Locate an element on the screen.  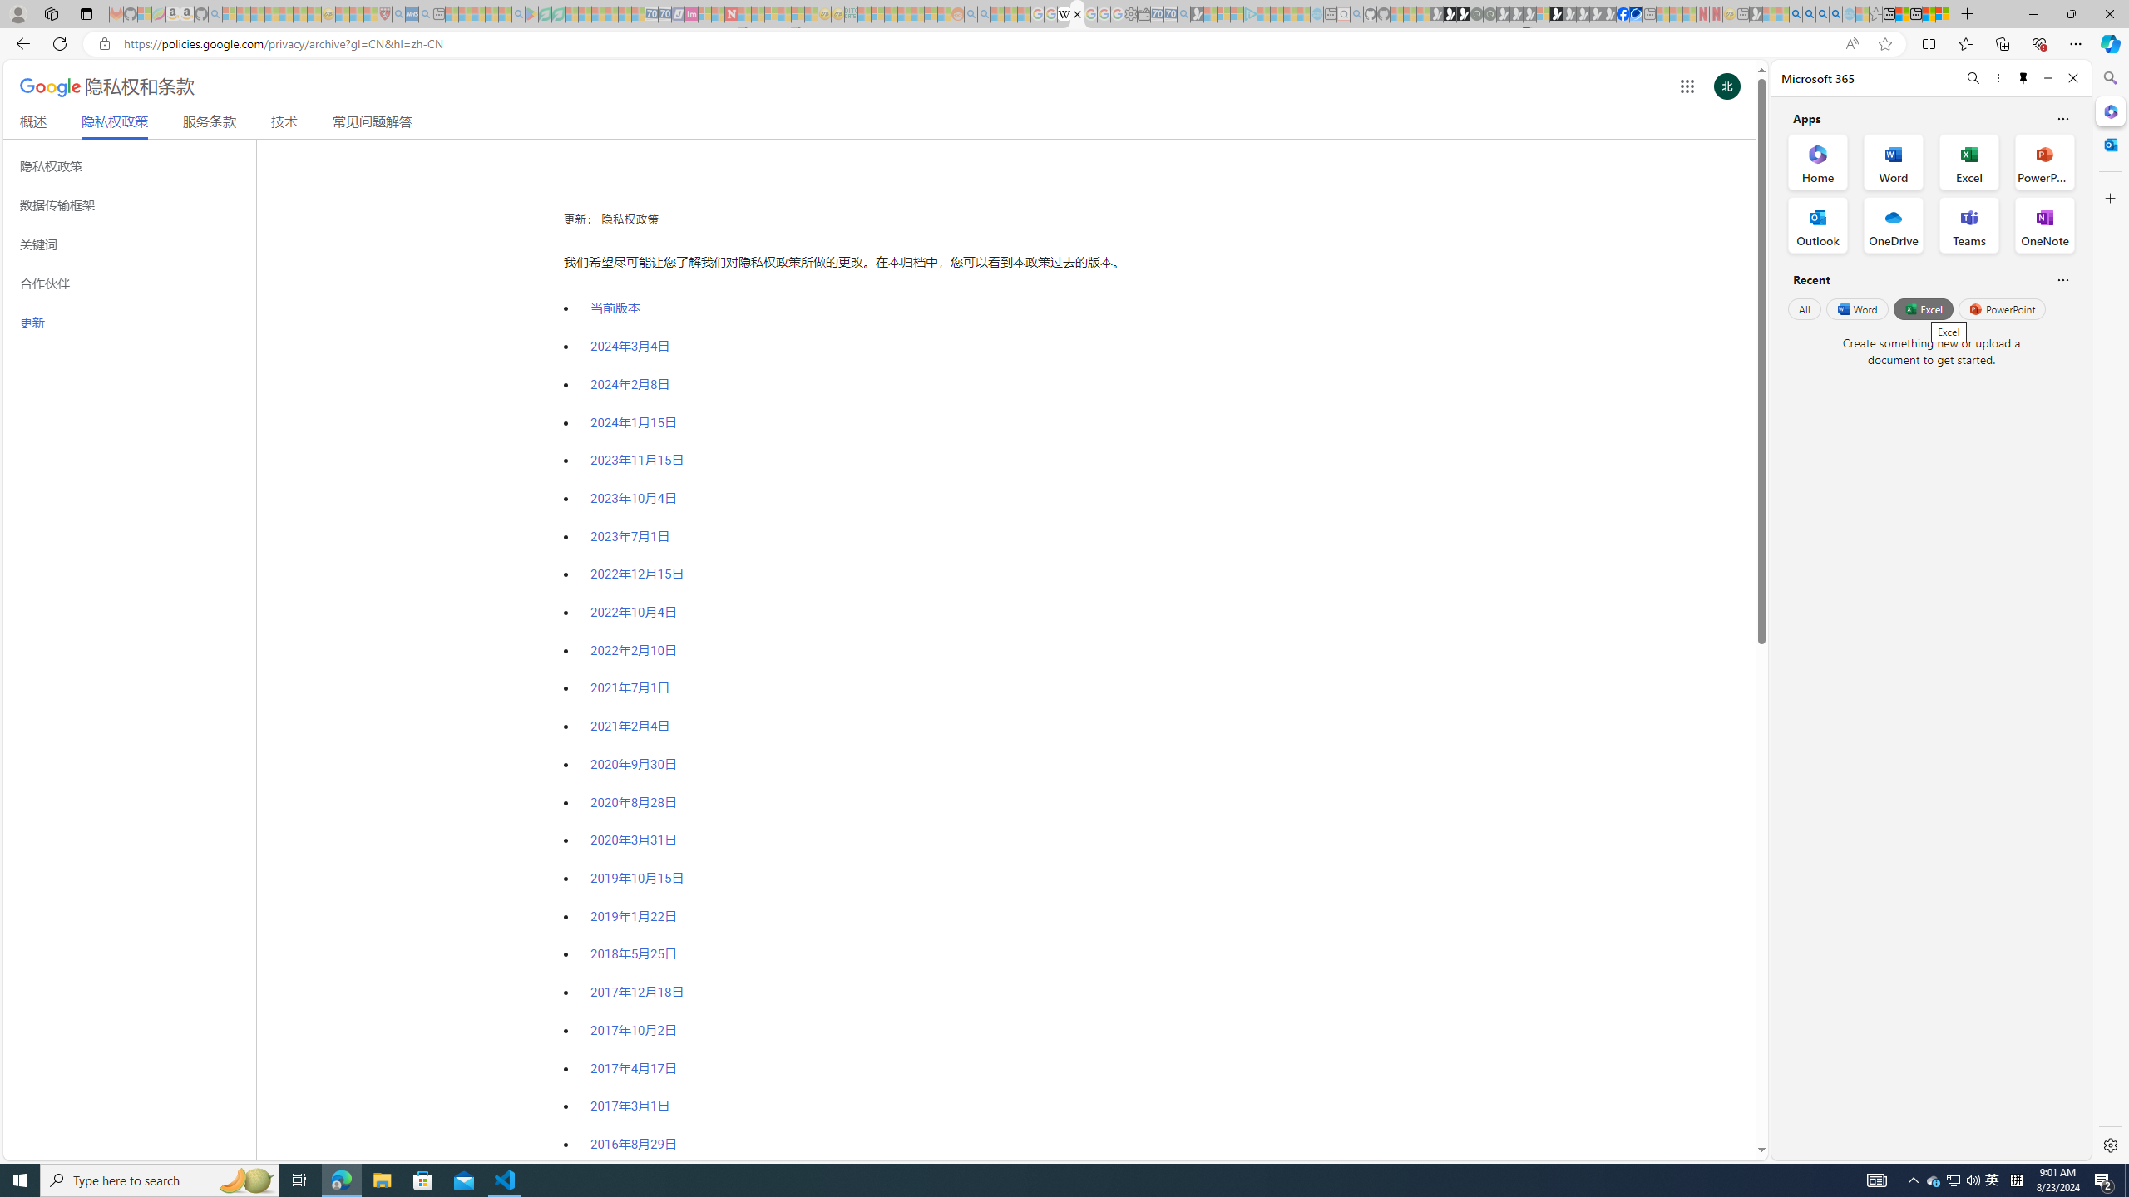
Word is located at coordinates (1856, 308).